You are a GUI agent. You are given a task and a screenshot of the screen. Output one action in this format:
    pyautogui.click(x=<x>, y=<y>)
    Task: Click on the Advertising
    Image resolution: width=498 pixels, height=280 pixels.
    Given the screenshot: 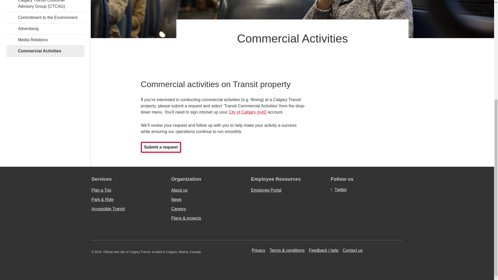 What is the action you would take?
    pyautogui.click(x=45, y=29)
    